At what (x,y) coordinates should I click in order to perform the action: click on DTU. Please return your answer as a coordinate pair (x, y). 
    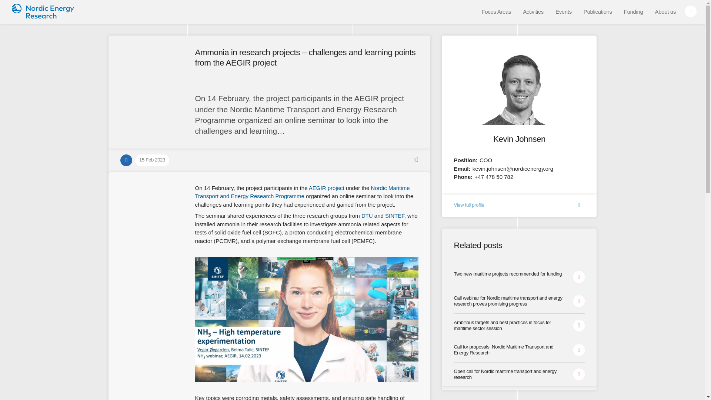
    Looking at the image, I should click on (367, 216).